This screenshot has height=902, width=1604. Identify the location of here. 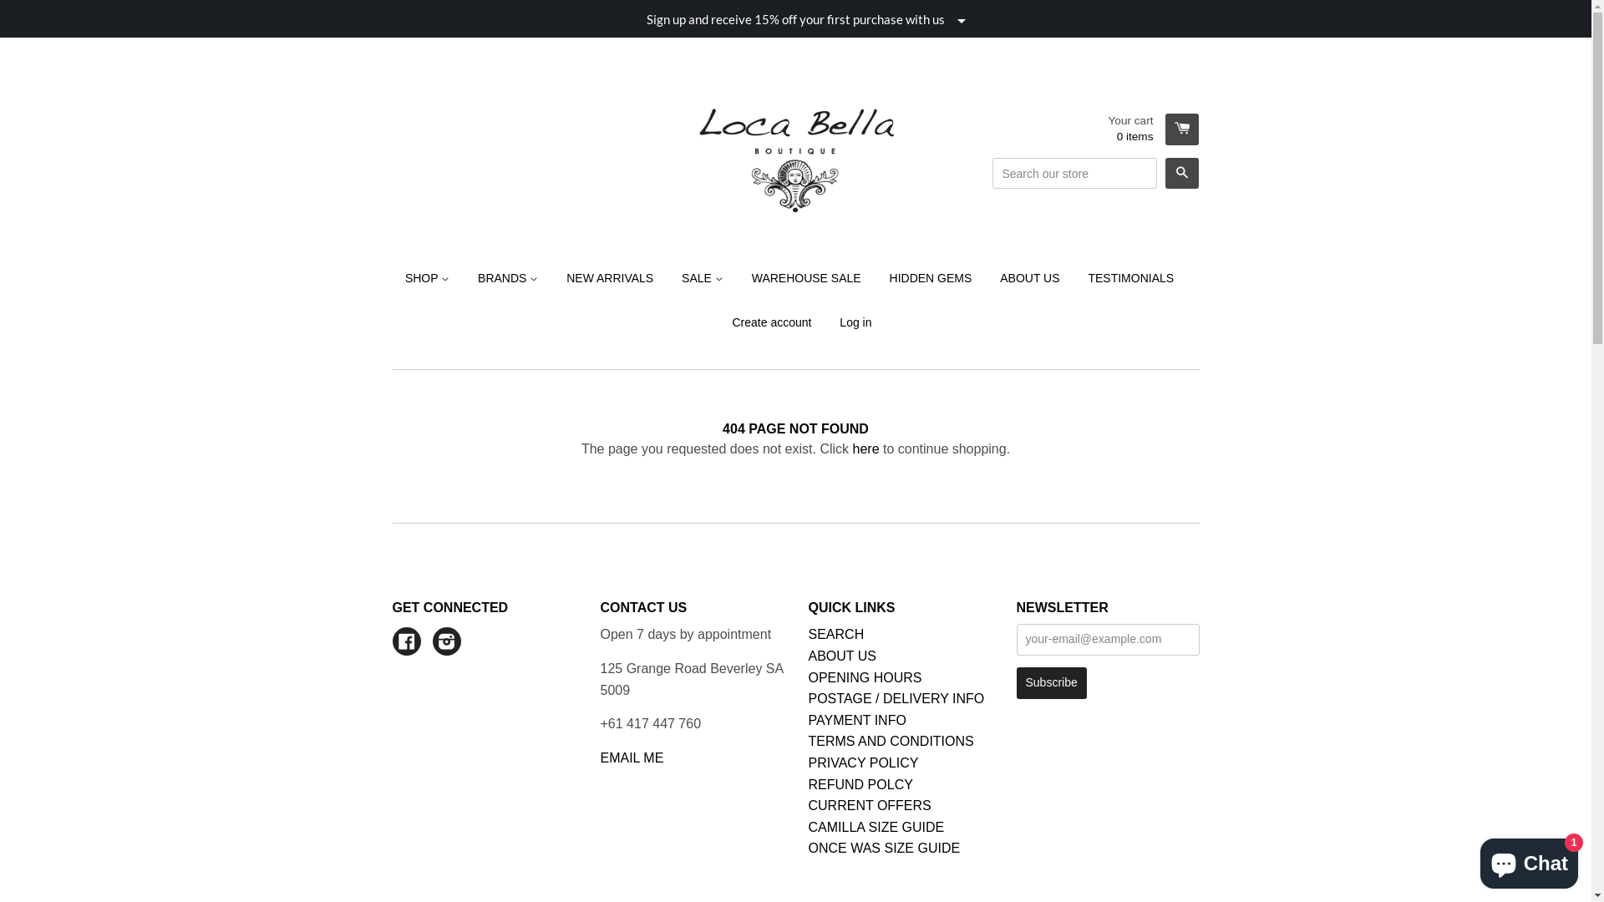
(866, 449).